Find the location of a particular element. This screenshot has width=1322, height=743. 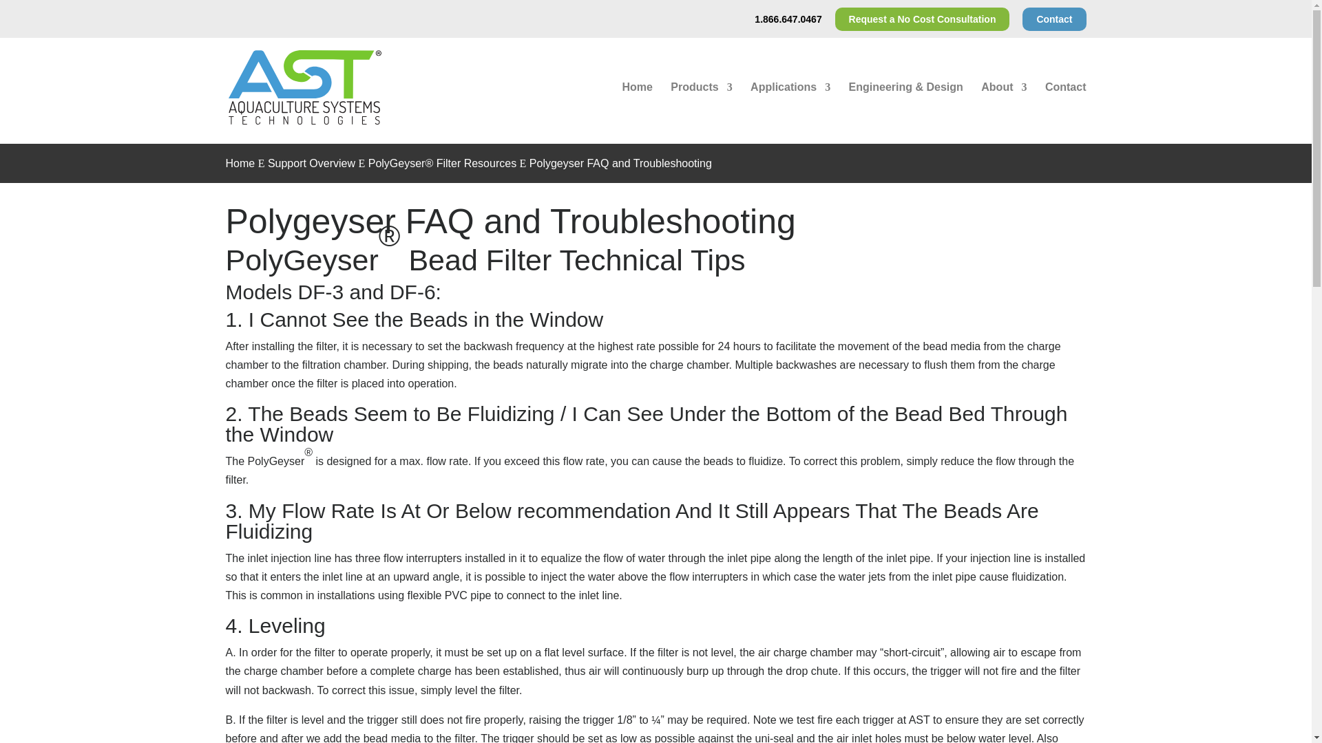

Contact is located at coordinates (1054, 18).